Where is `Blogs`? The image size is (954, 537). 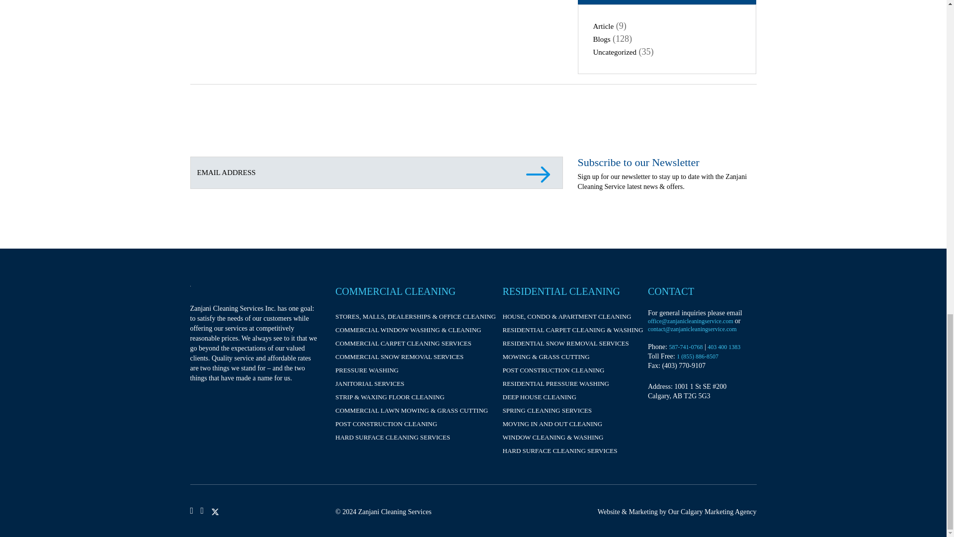
Blogs is located at coordinates (602, 39).